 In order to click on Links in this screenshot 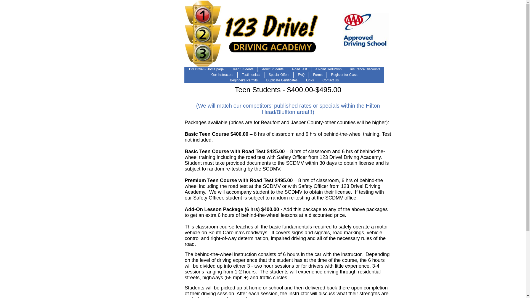, I will do `click(310, 81)`.